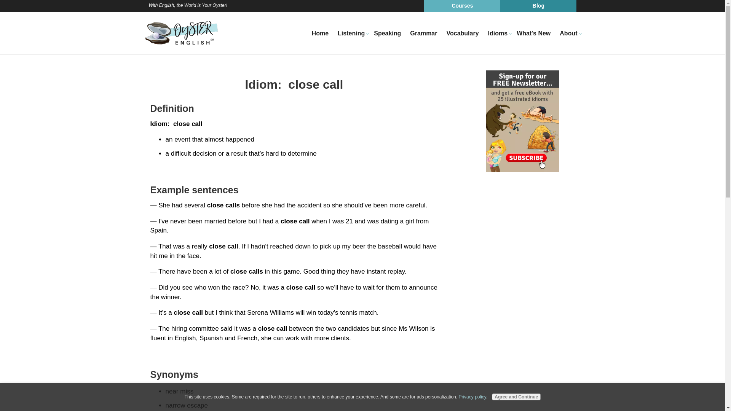 This screenshot has width=731, height=411. I want to click on Vocabulary, so click(462, 33).